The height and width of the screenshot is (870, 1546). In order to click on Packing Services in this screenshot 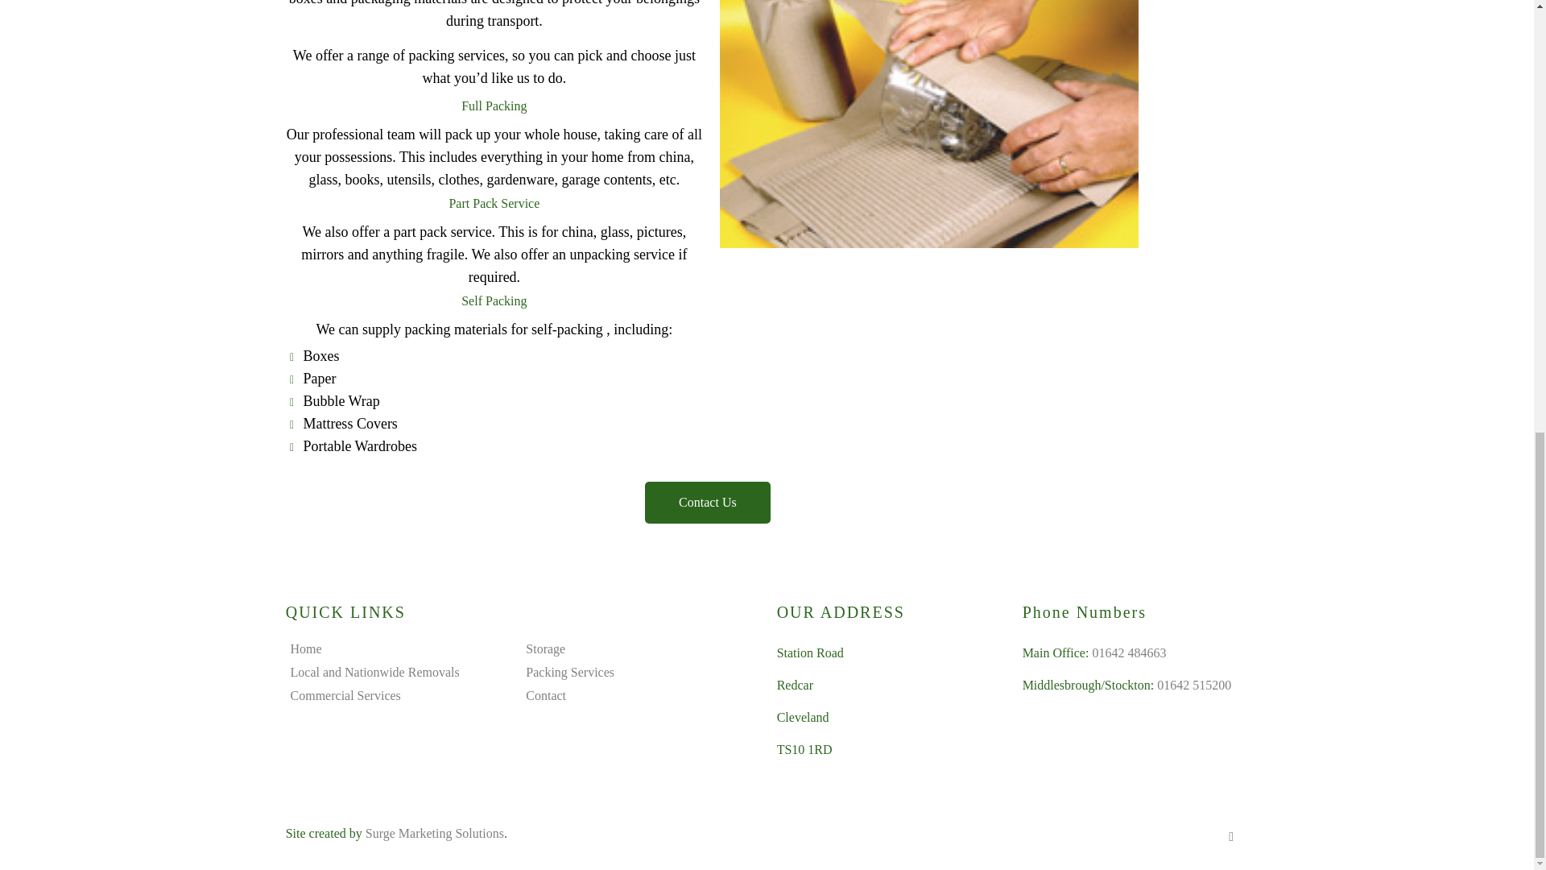, I will do `click(569, 672)`.